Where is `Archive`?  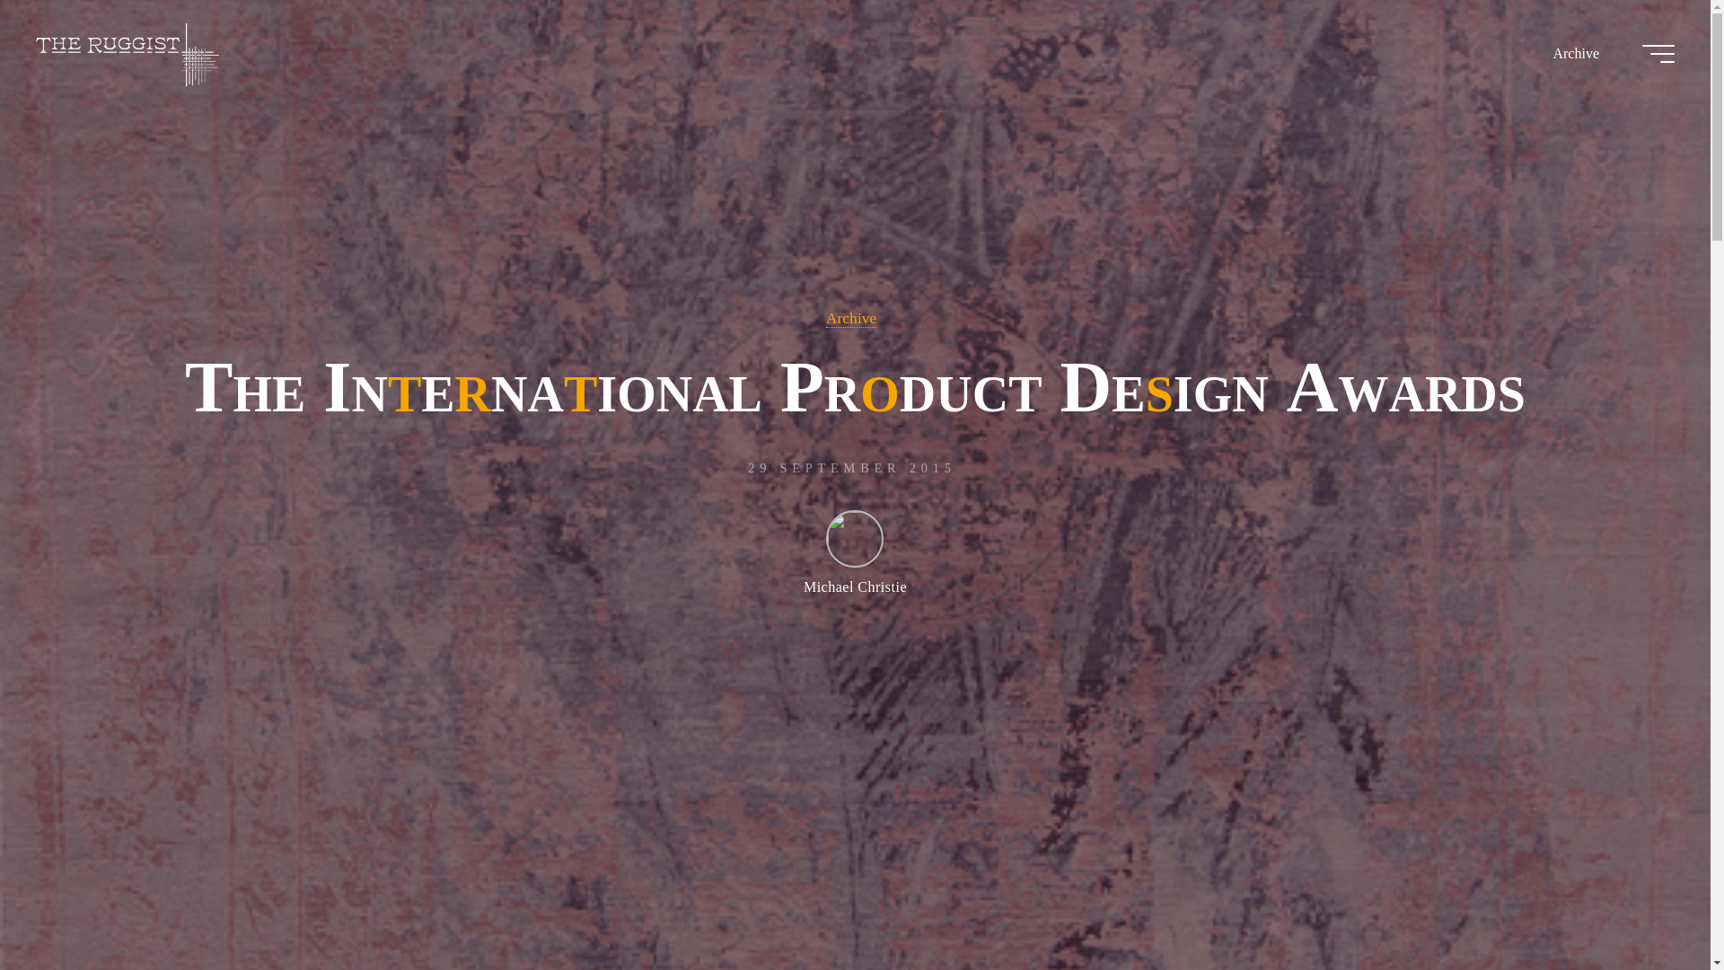
Archive is located at coordinates (851, 318).